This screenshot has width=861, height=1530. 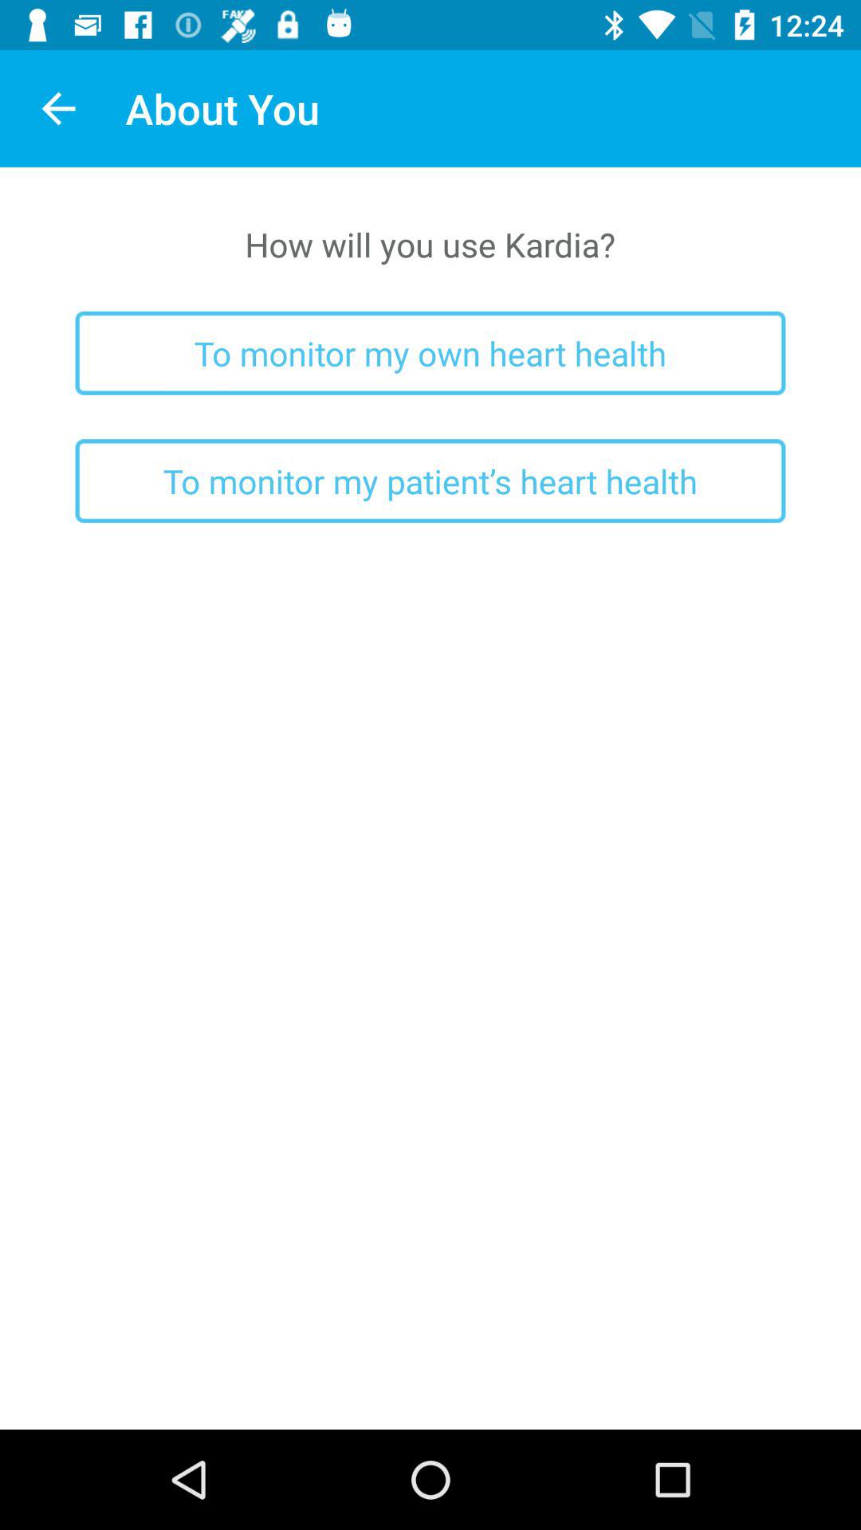 I want to click on launch the icon next to about you item, so click(x=58, y=108).